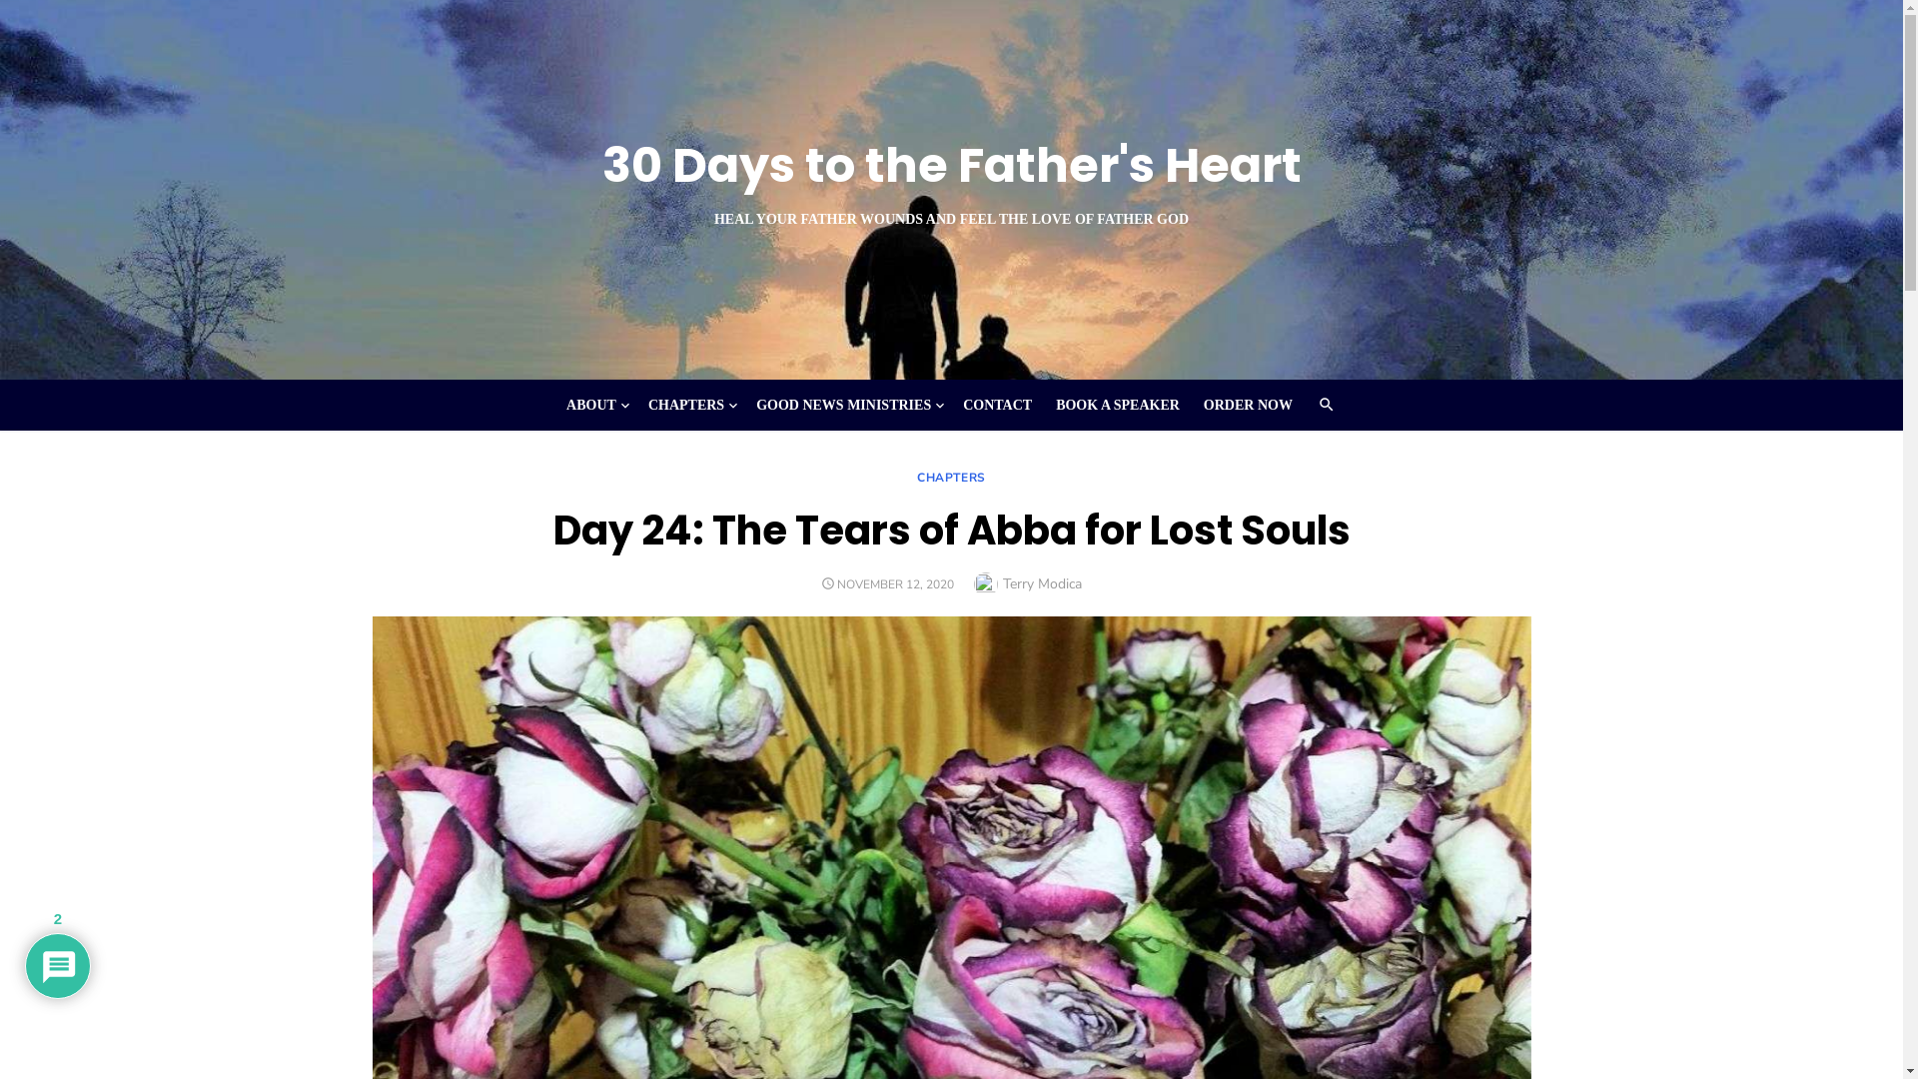 The image size is (1918, 1079). What do you see at coordinates (847, 406) in the screenshot?
I see `GOOD NEWS MINISTRIES` at bounding box center [847, 406].